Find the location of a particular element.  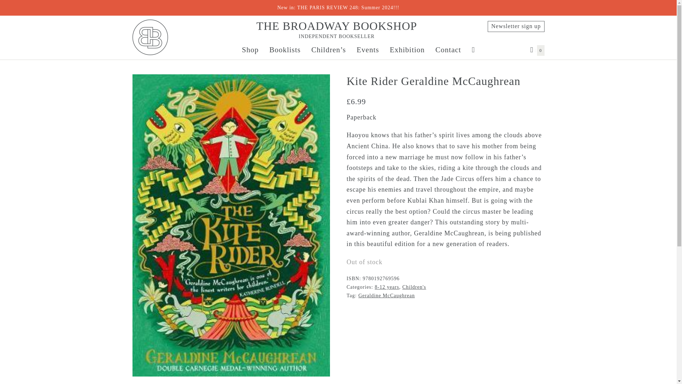

Home is located at coordinates (336, 30).